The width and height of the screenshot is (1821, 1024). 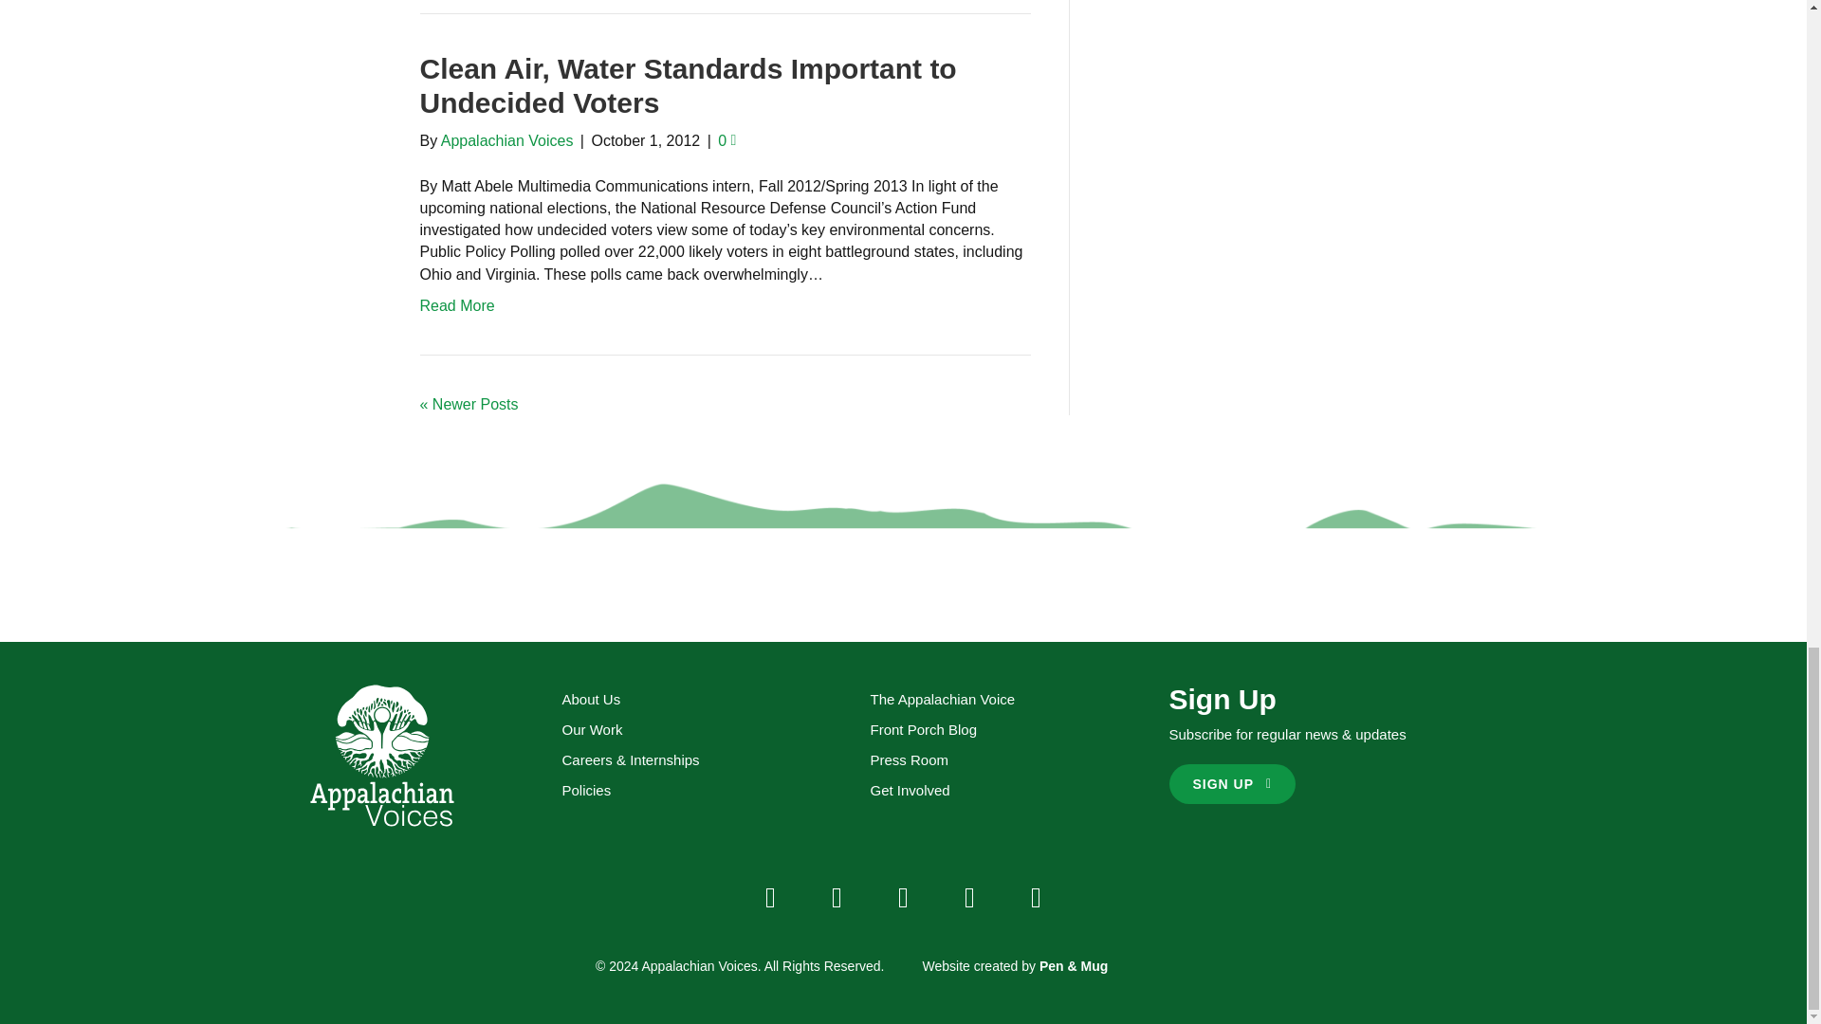 I want to click on YouTube, so click(x=969, y=897).